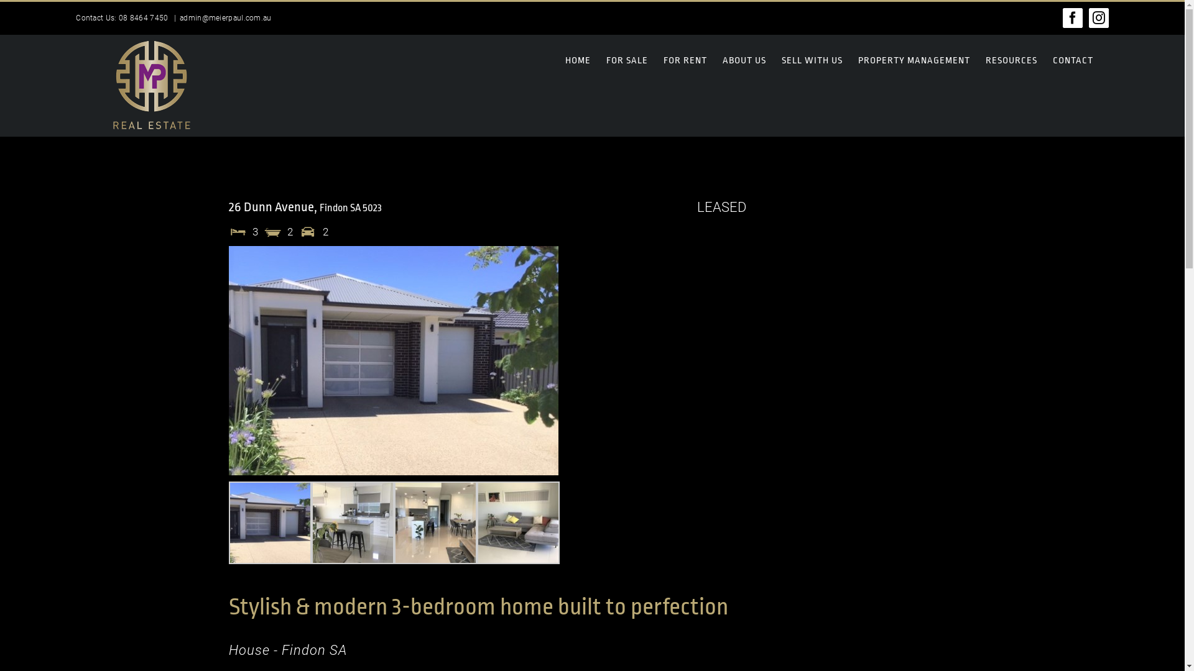  I want to click on SELL WITH US, so click(812, 61).